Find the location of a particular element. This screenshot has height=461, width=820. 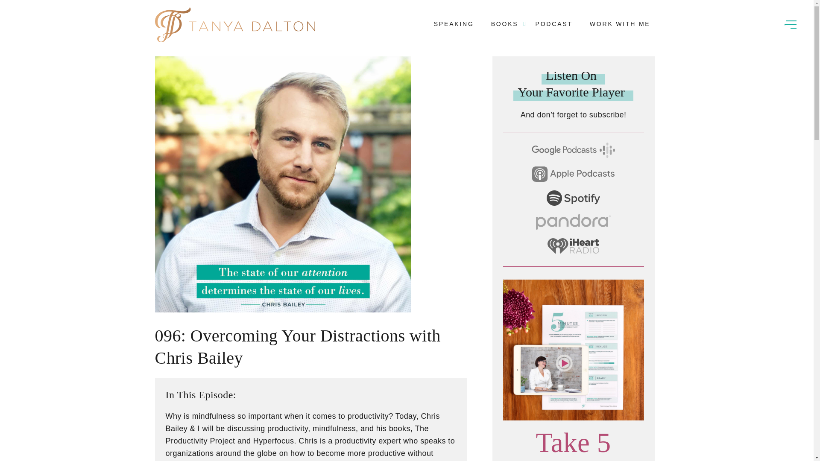

SPEAKING is located at coordinates (454, 24).